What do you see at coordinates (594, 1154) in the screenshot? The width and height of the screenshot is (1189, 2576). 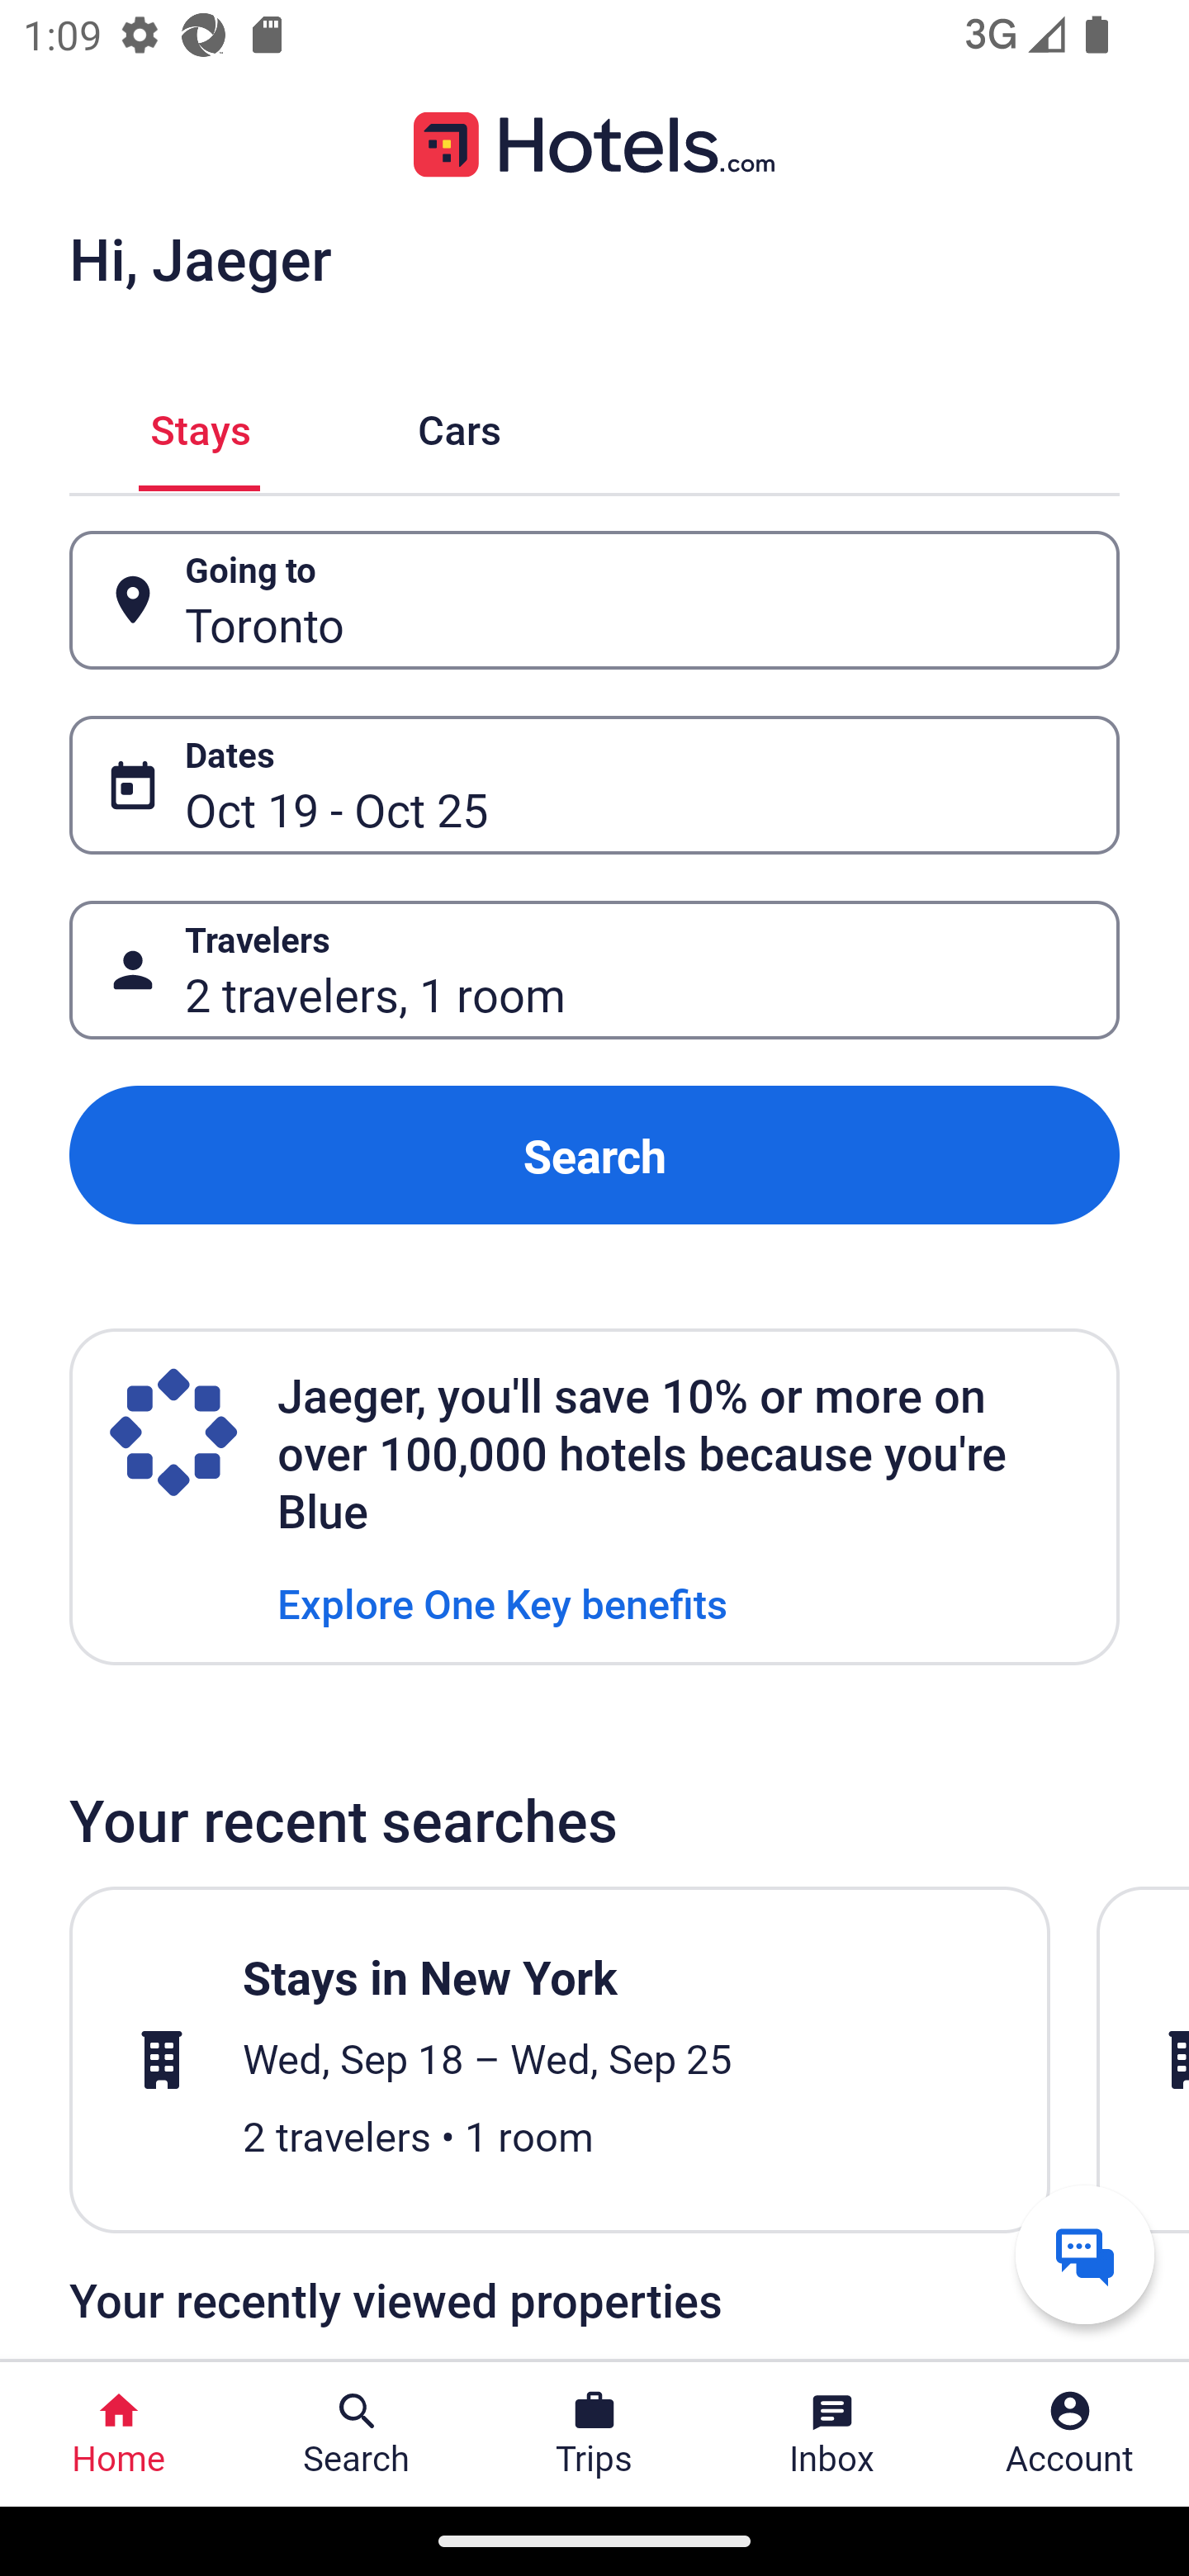 I see `Search` at bounding box center [594, 1154].